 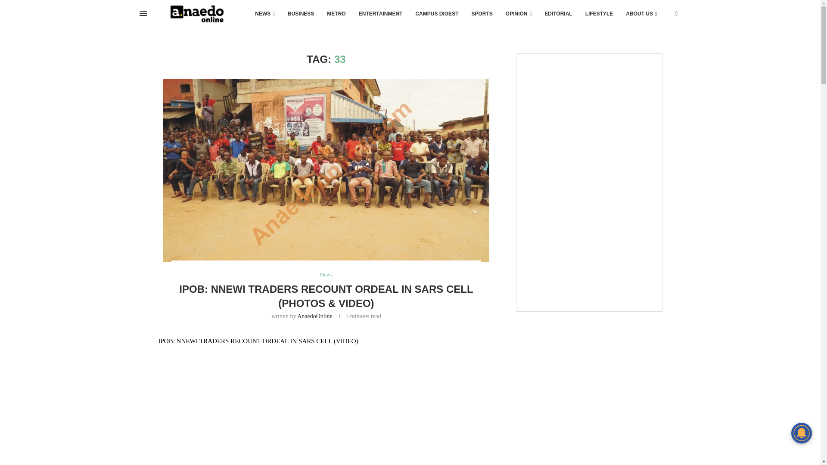 I want to click on ABOUT US, so click(x=641, y=14).